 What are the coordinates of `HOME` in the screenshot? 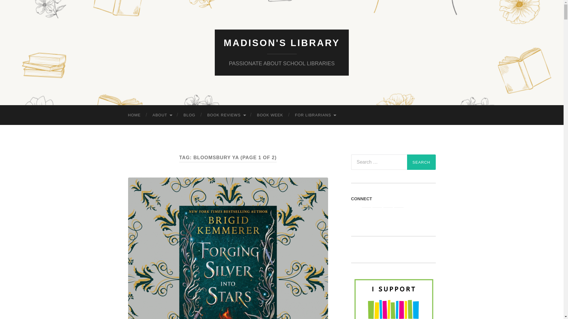 It's located at (134, 115).